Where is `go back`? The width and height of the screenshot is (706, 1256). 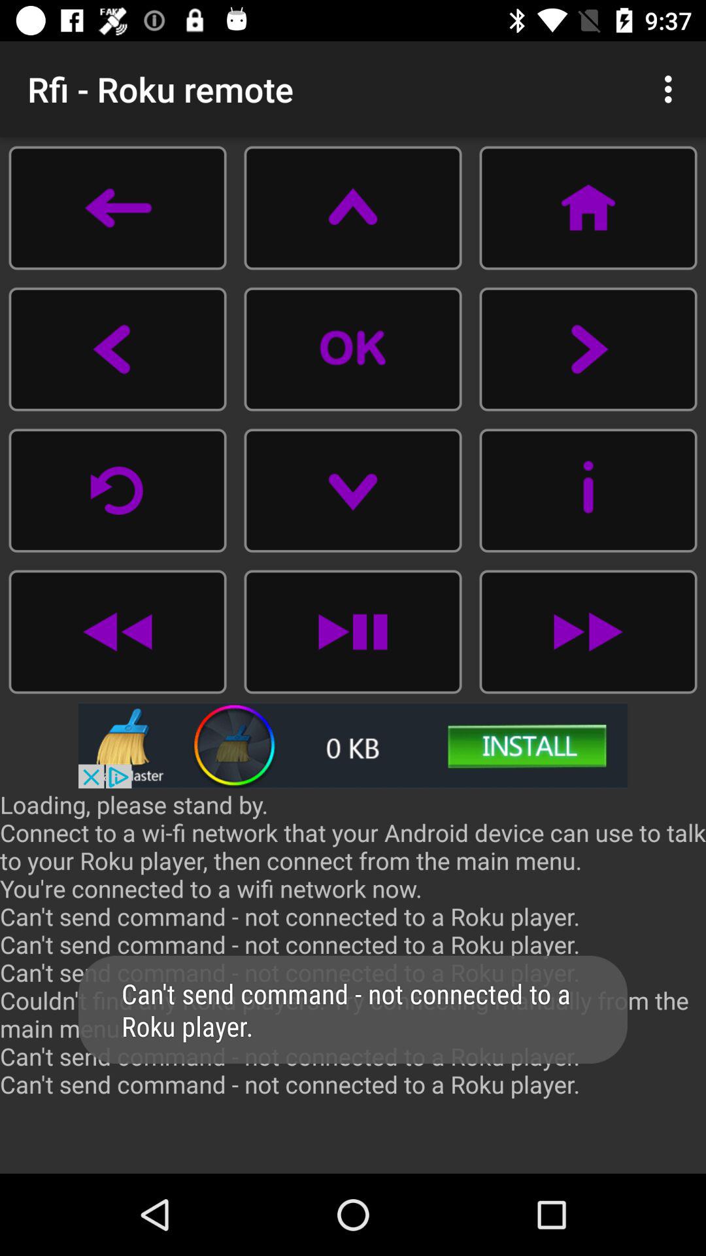
go back is located at coordinates (118, 208).